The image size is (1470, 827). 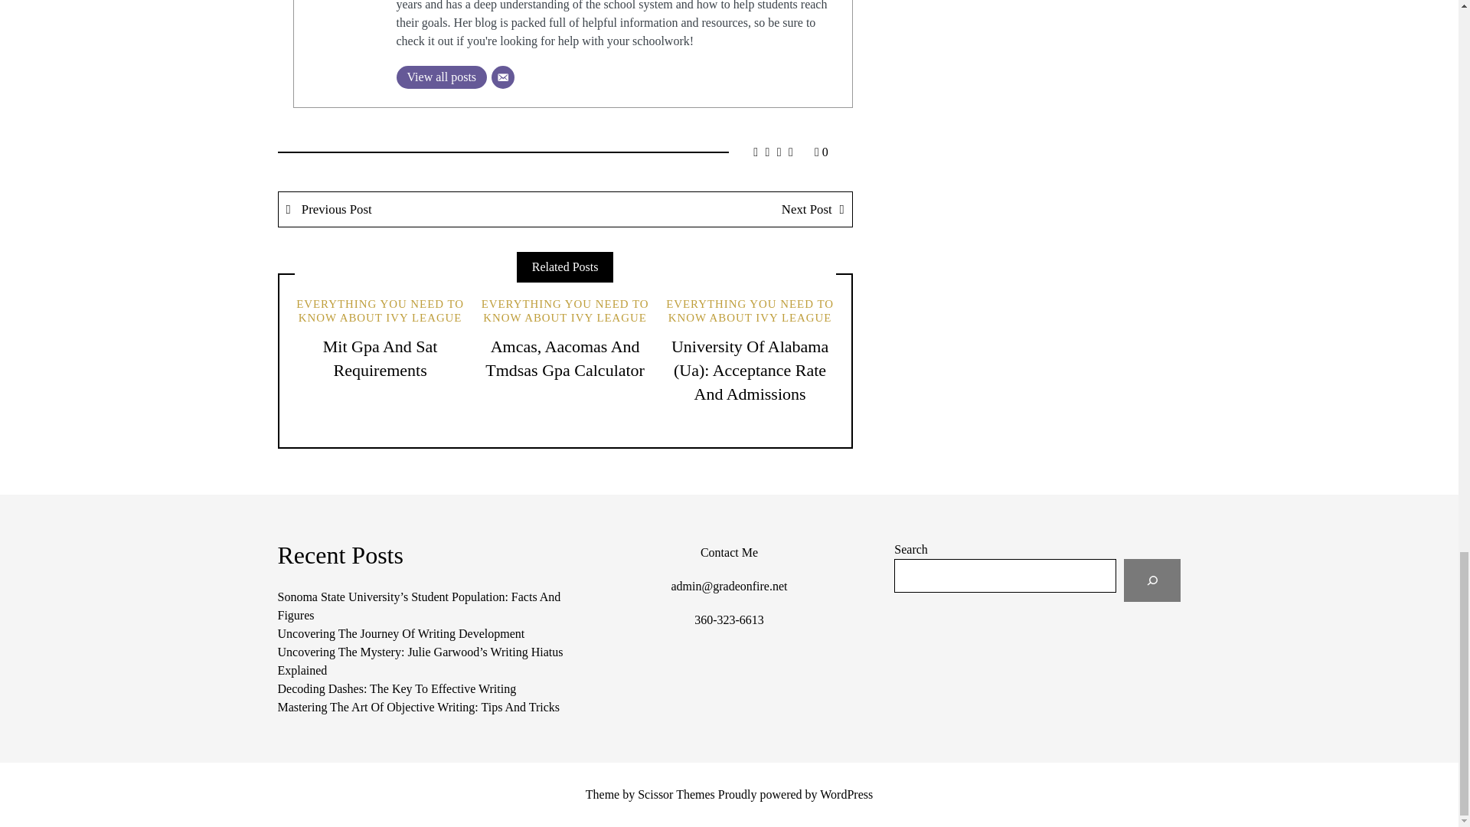 I want to click on Decoding Dashes: The Key To Effective Writing, so click(x=397, y=689).